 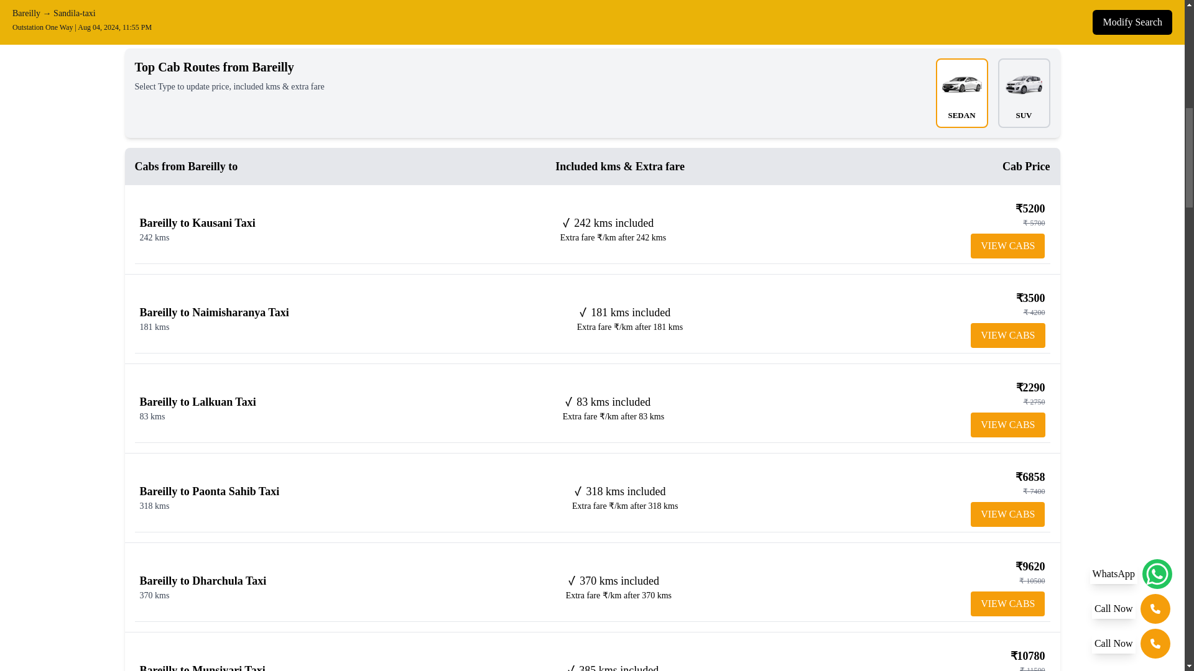 What do you see at coordinates (203, 580) in the screenshot?
I see `Bareilly to Dharchula Taxi` at bounding box center [203, 580].